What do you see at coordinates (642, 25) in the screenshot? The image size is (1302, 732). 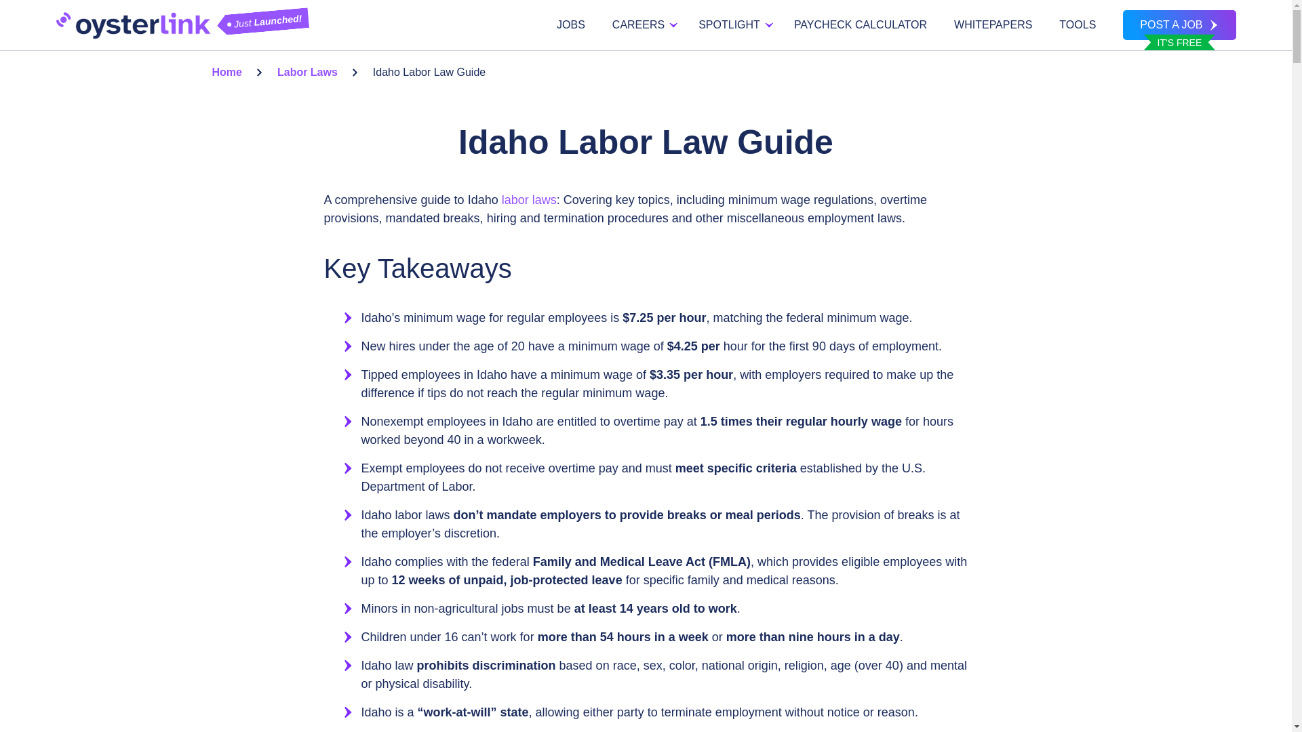 I see `CAREERS` at bounding box center [642, 25].